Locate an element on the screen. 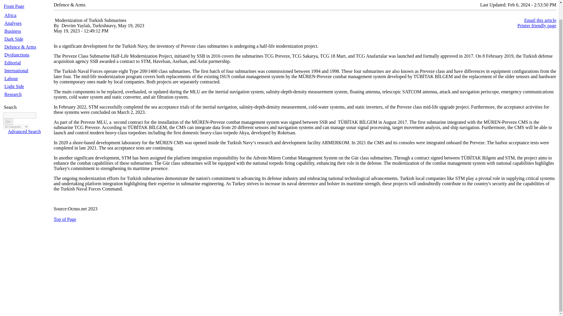  Light Side is located at coordinates (14, 86).